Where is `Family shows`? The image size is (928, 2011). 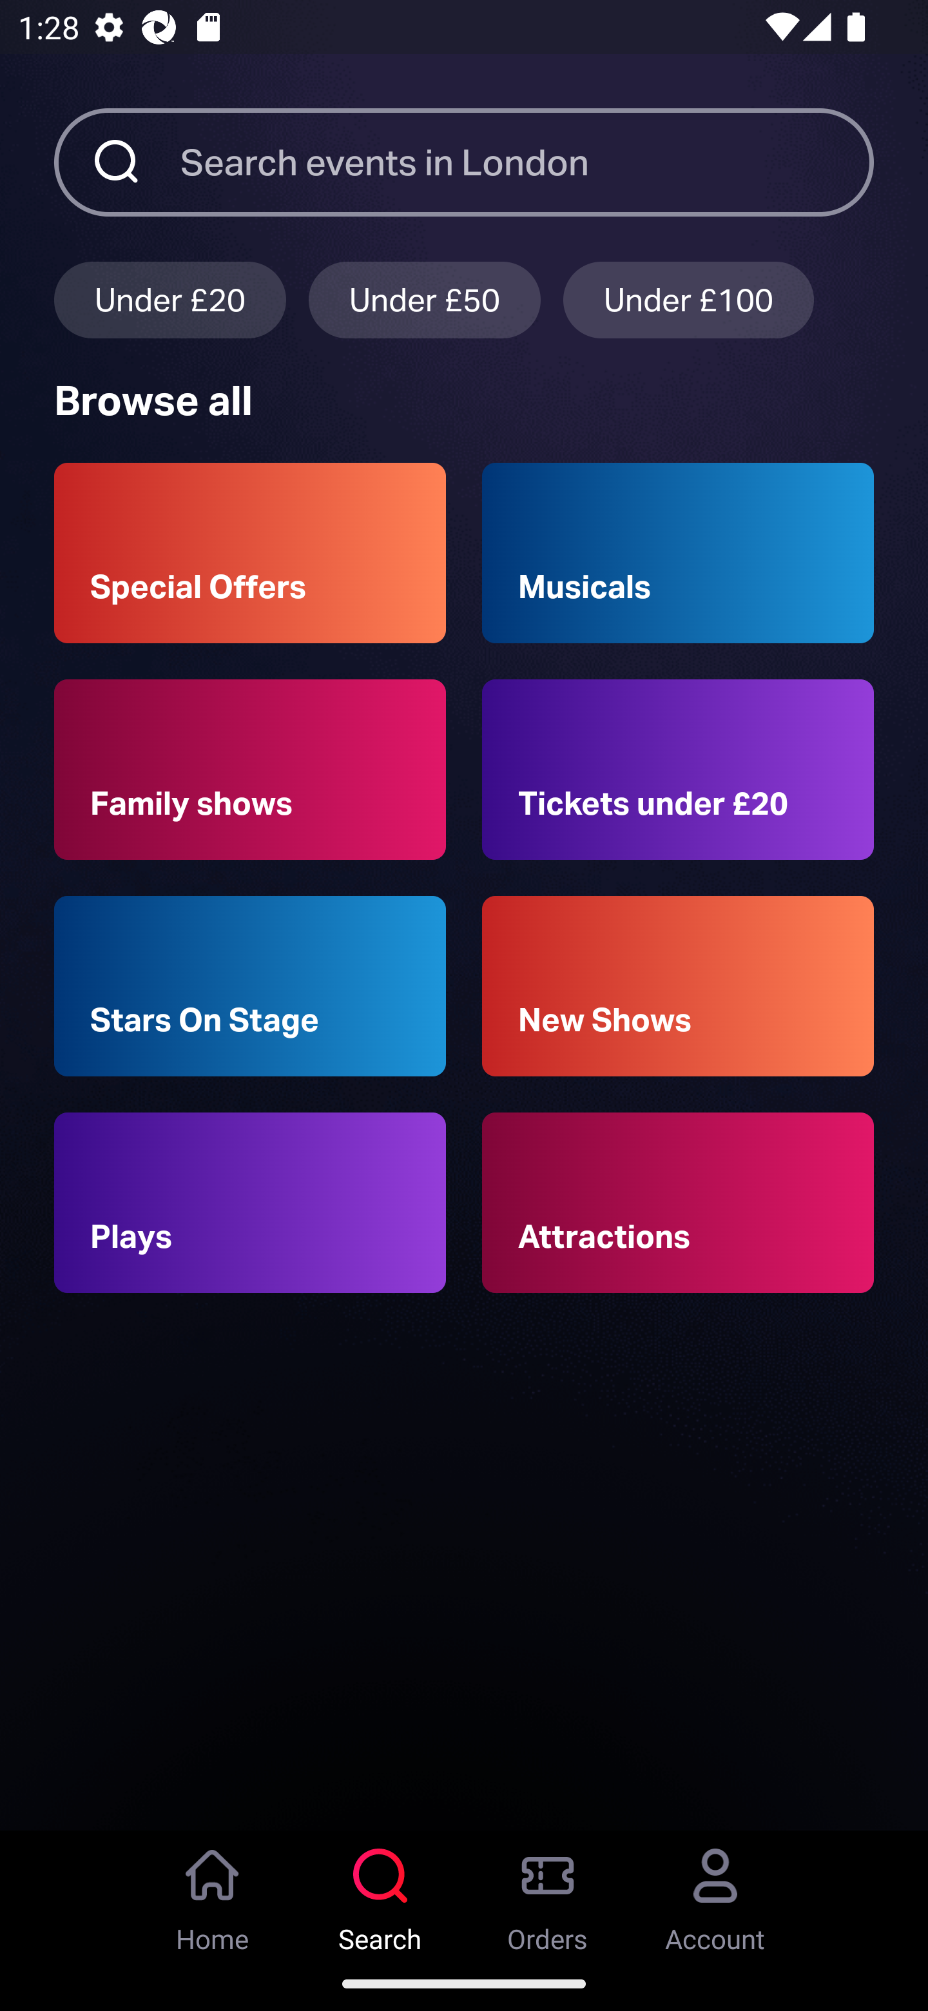 Family shows is located at coordinates (250, 770).